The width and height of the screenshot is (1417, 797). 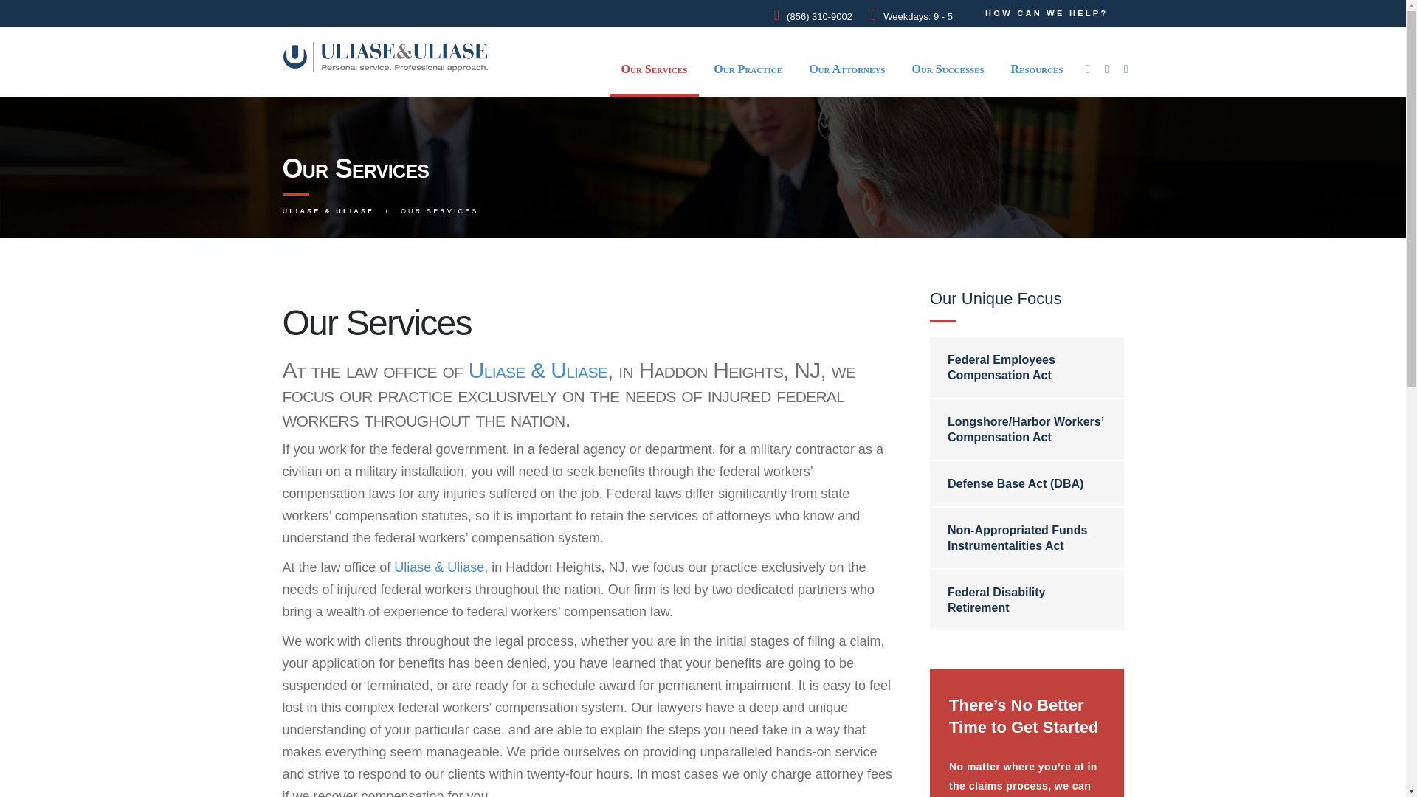 I want to click on Our Attorneys, so click(x=847, y=69).